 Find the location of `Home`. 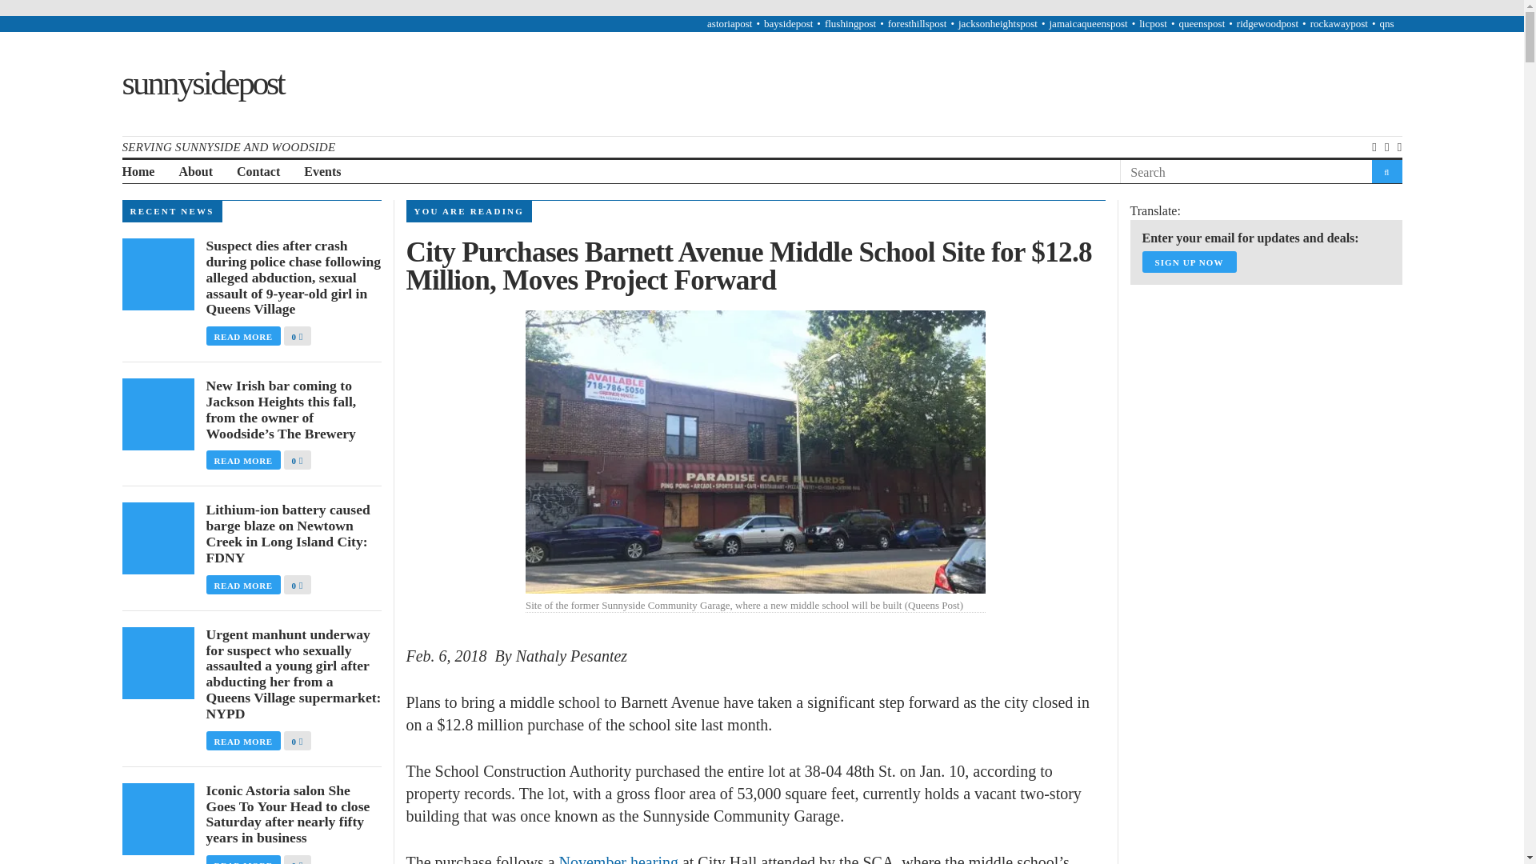

Home is located at coordinates (138, 172).